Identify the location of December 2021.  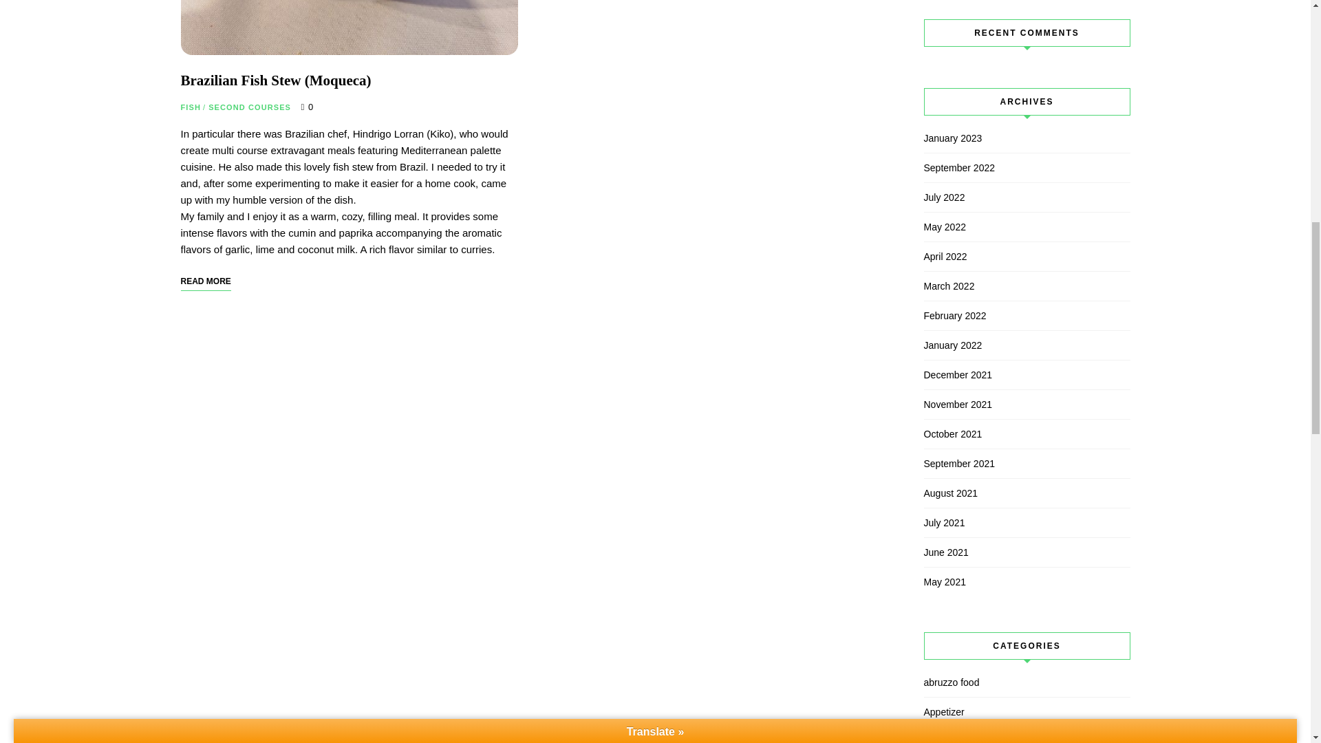
(1006, 375).